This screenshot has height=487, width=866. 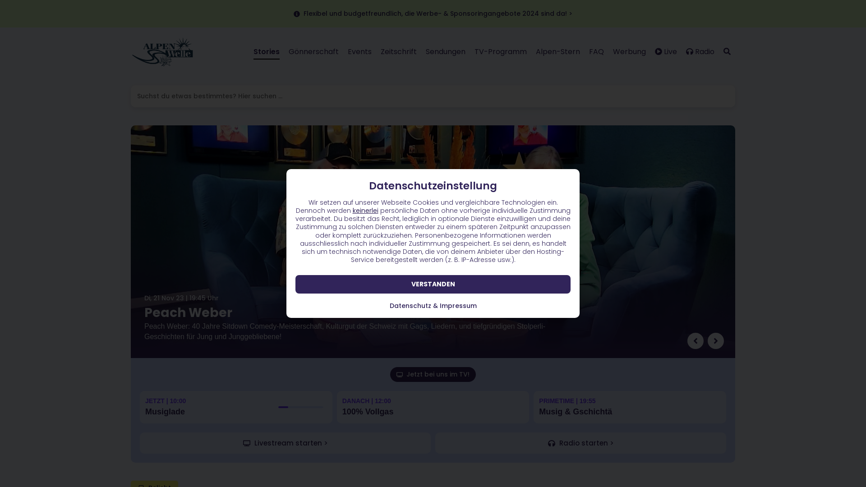 I want to click on Events, so click(x=360, y=51).